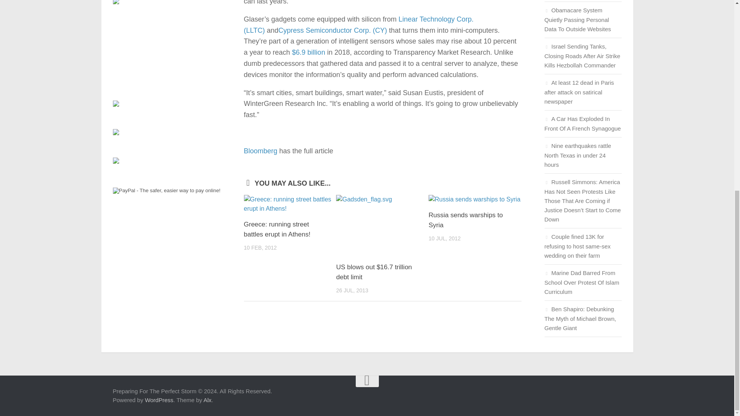 The height and width of the screenshot is (416, 740). I want to click on Get Quote, so click(358, 25).